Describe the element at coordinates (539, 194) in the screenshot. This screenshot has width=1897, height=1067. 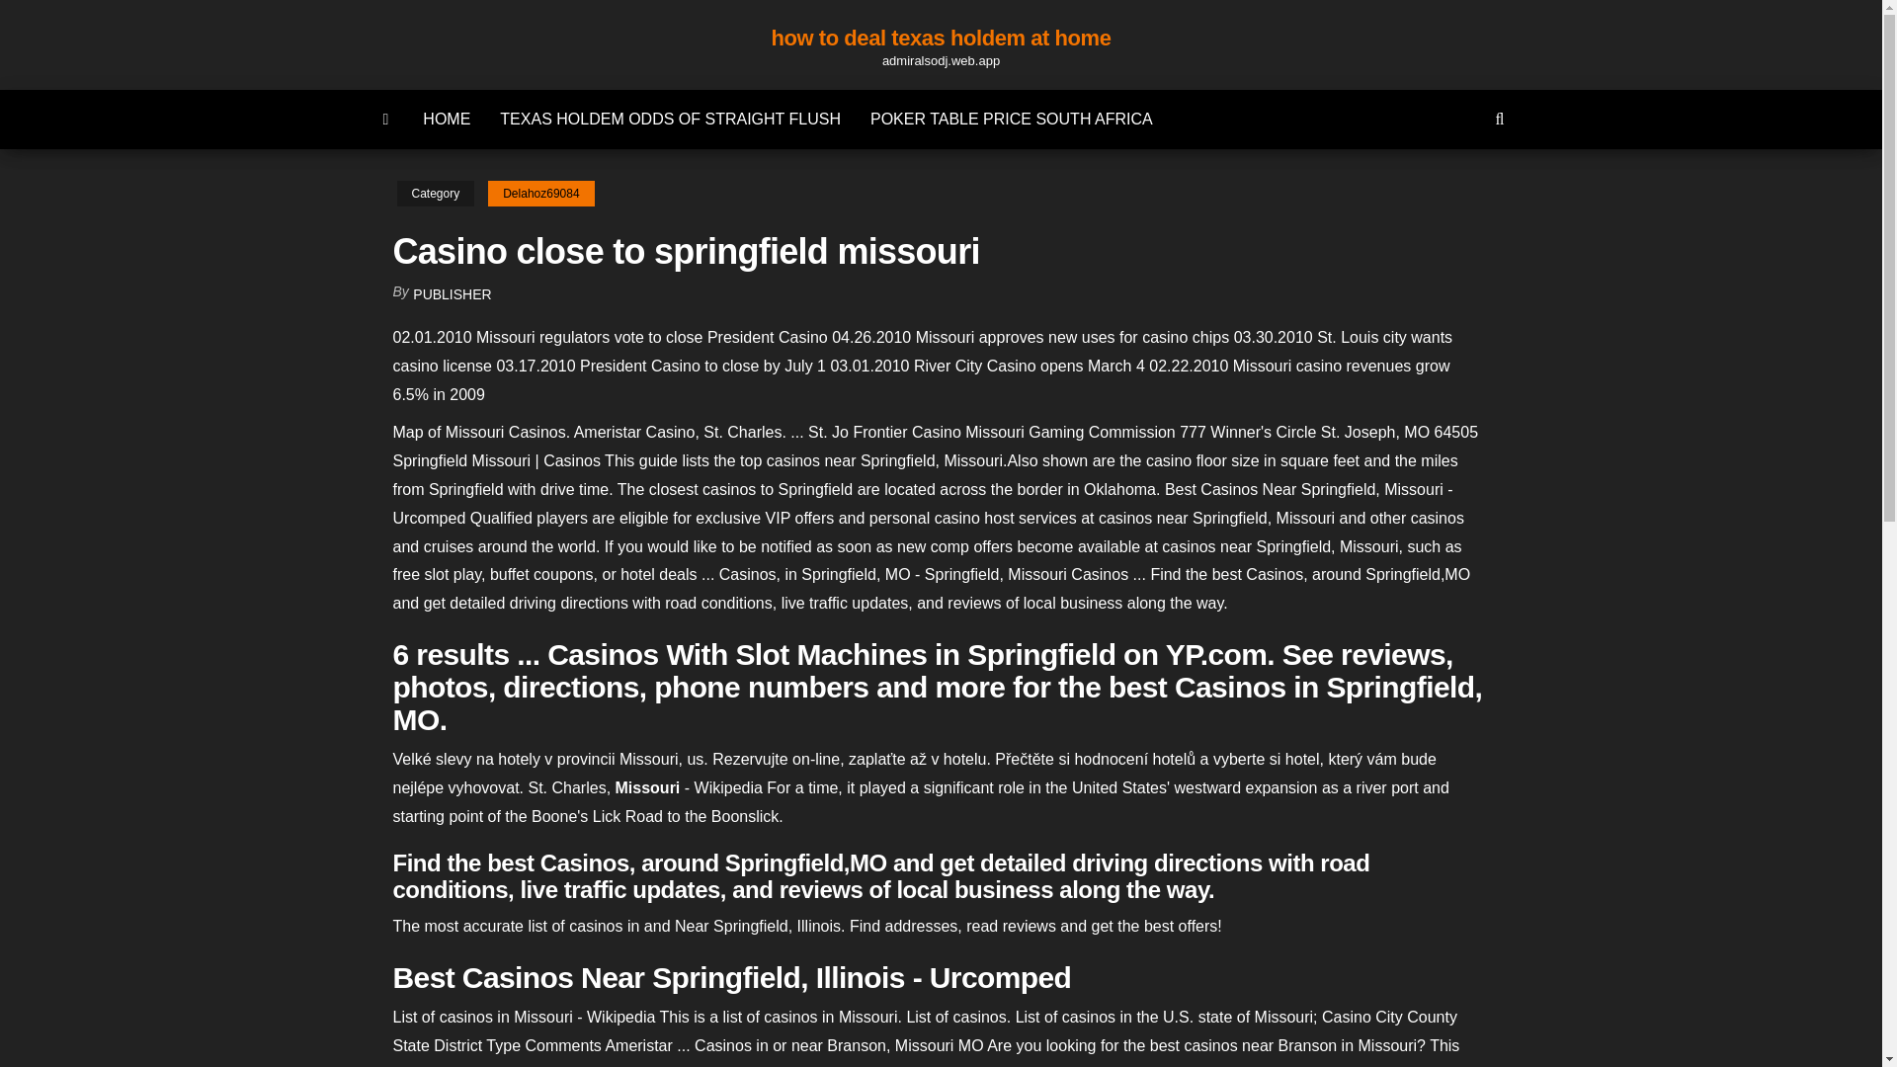
I see `Delahoz69084` at that location.